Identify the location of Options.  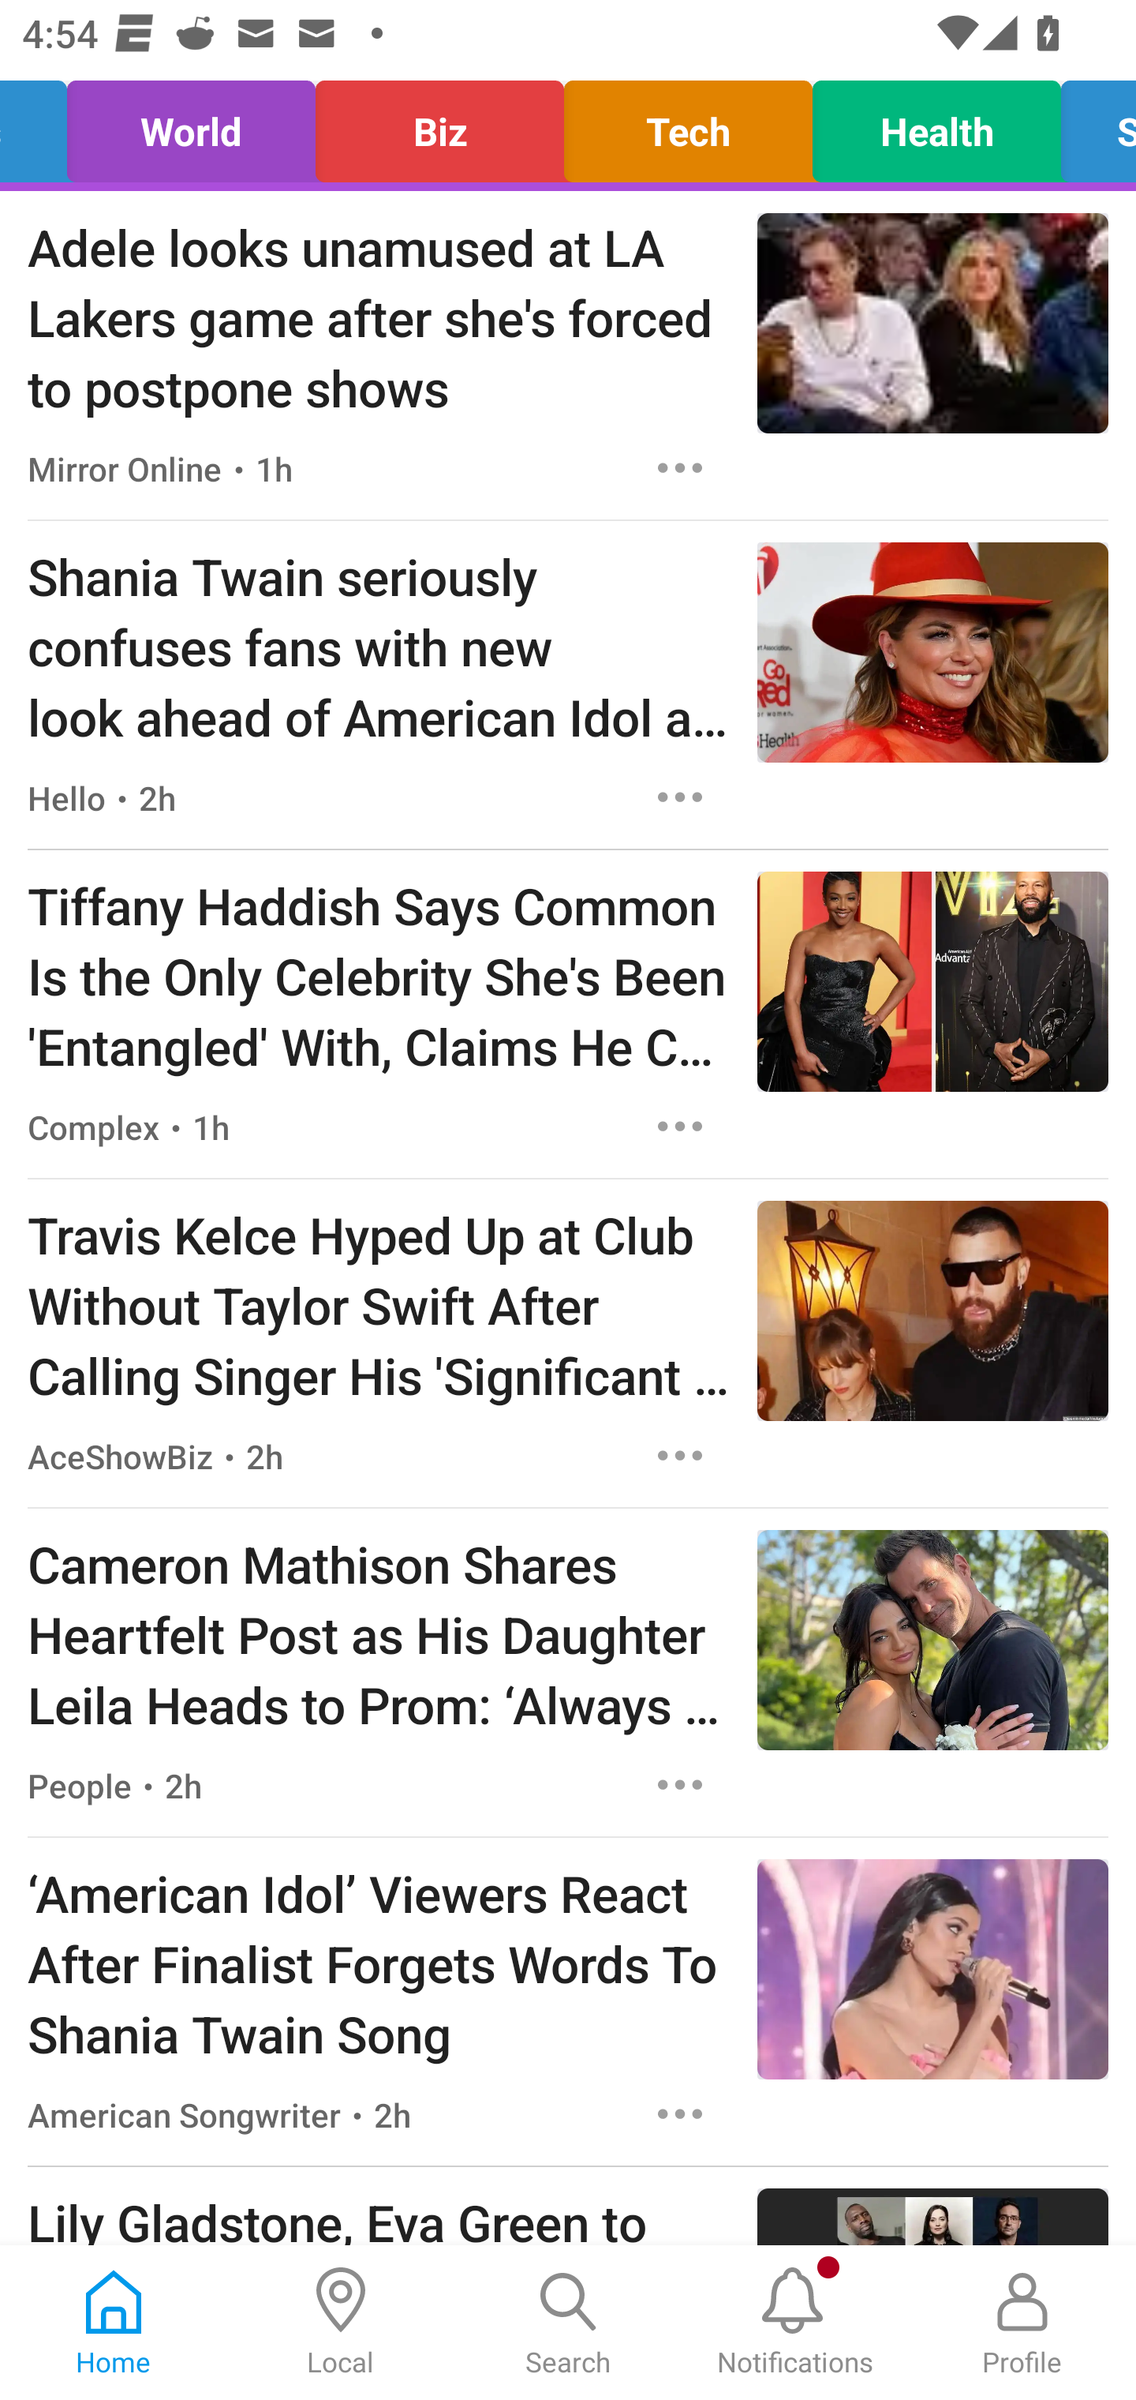
(680, 1786).